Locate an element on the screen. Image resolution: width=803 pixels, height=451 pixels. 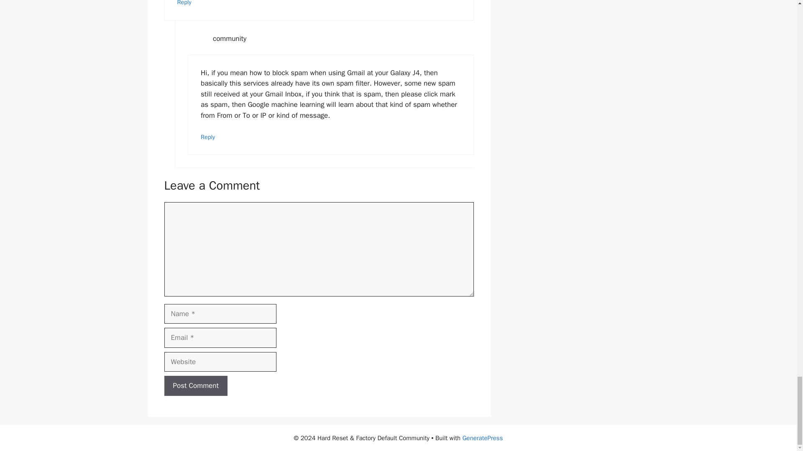
Post Comment is located at coordinates (195, 386).